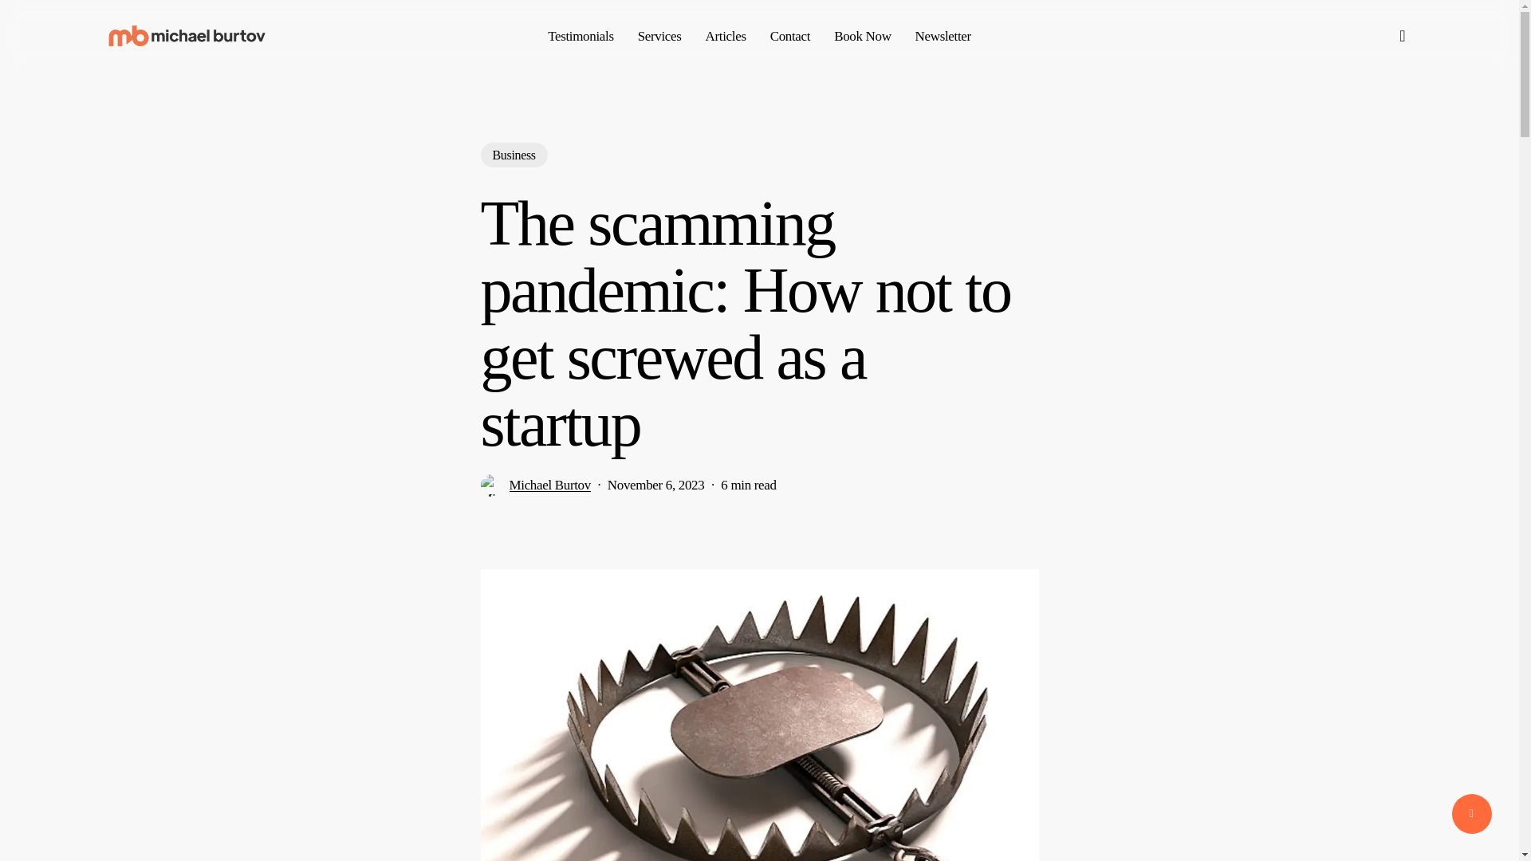 The image size is (1531, 861). I want to click on Posts by Michael Burtov, so click(549, 485).